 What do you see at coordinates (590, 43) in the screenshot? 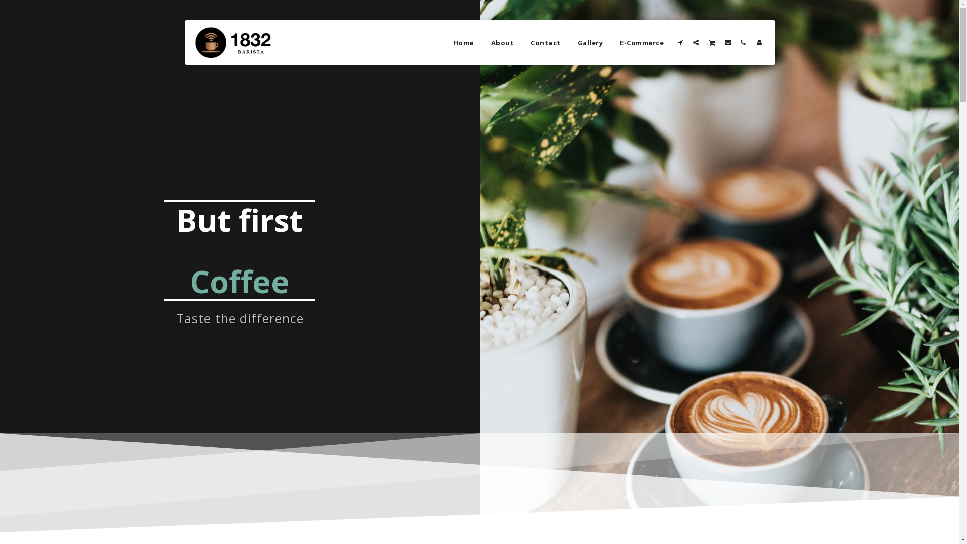
I see `Gallery` at bounding box center [590, 43].